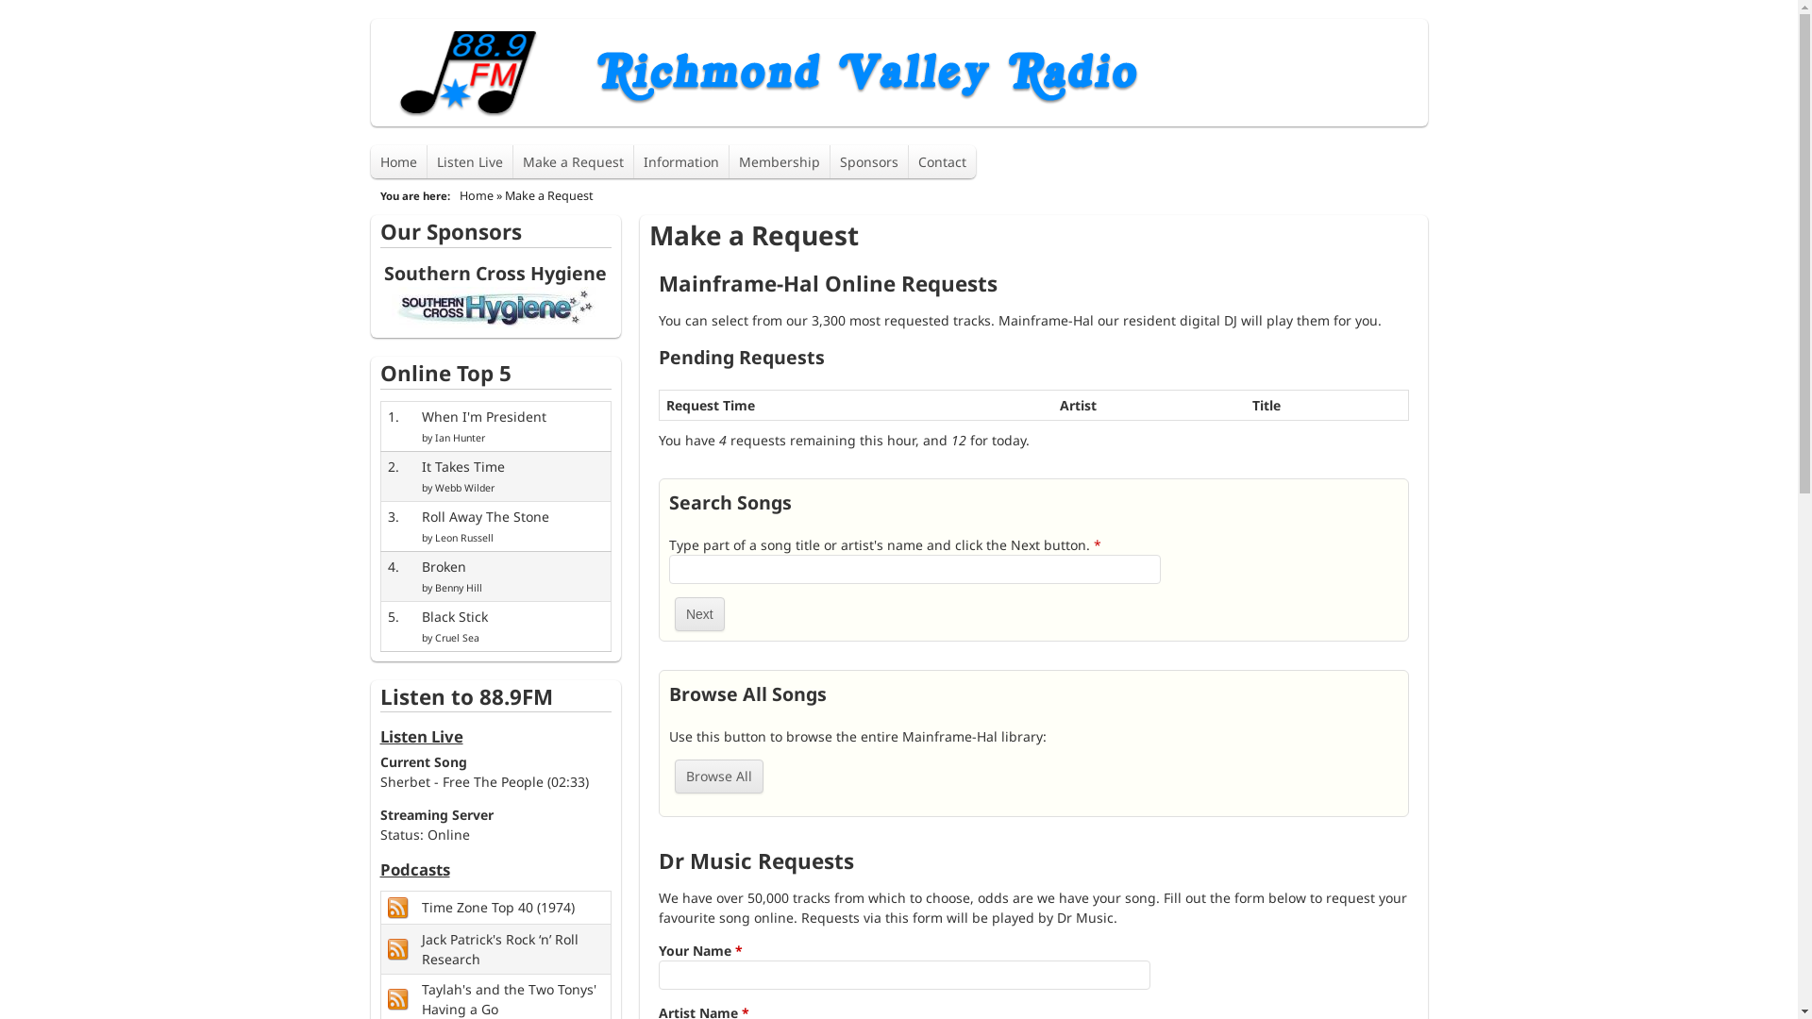  What do you see at coordinates (870, 162) in the screenshot?
I see `Sponsors` at bounding box center [870, 162].